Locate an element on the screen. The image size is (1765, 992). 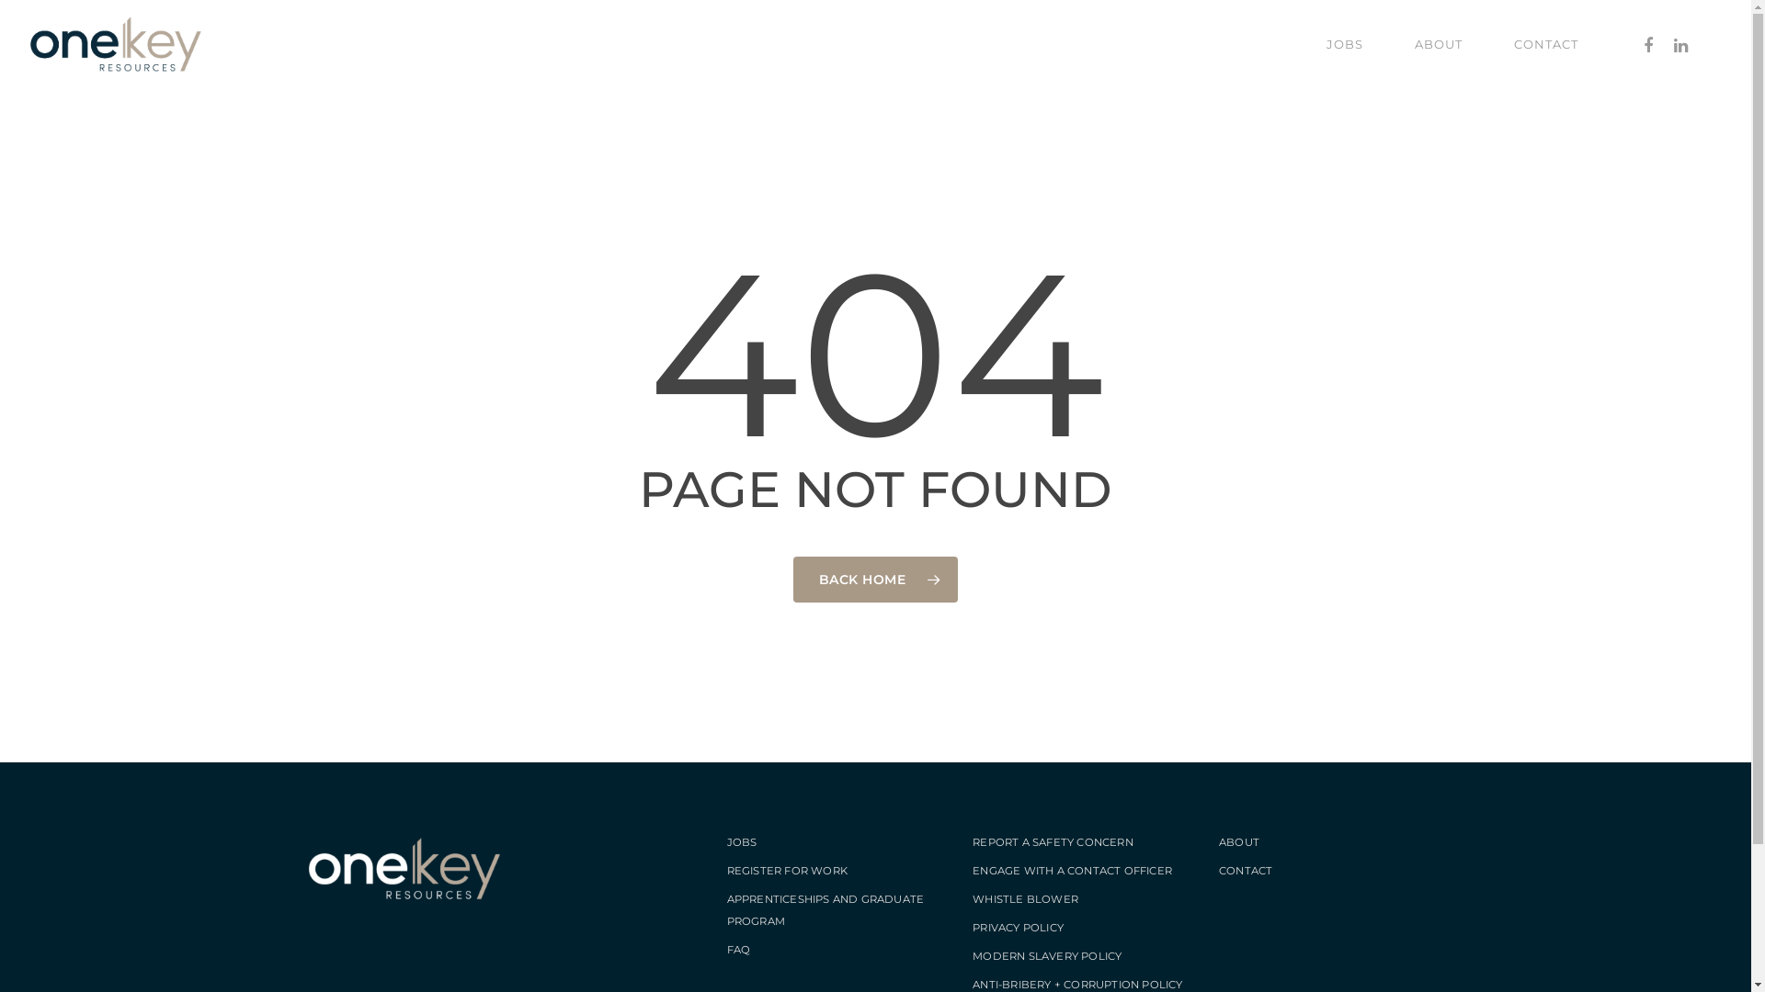
JOBS is located at coordinates (1345, 44).